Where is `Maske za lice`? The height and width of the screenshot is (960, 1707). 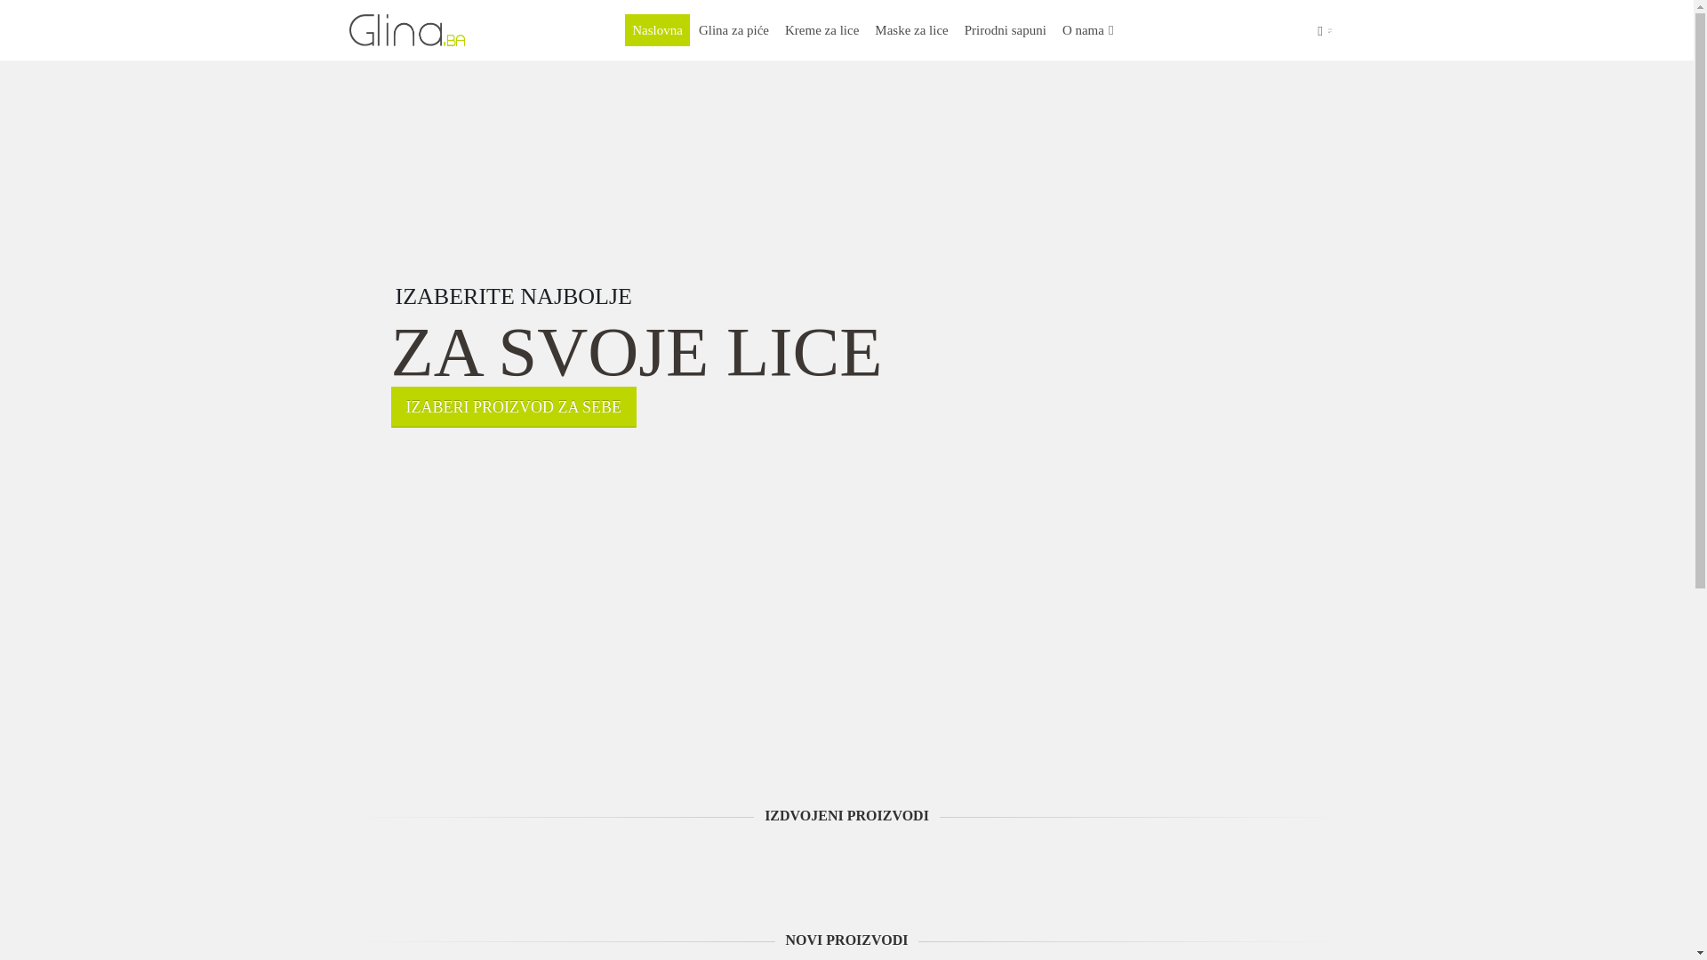
Maske za lice is located at coordinates (911, 30).